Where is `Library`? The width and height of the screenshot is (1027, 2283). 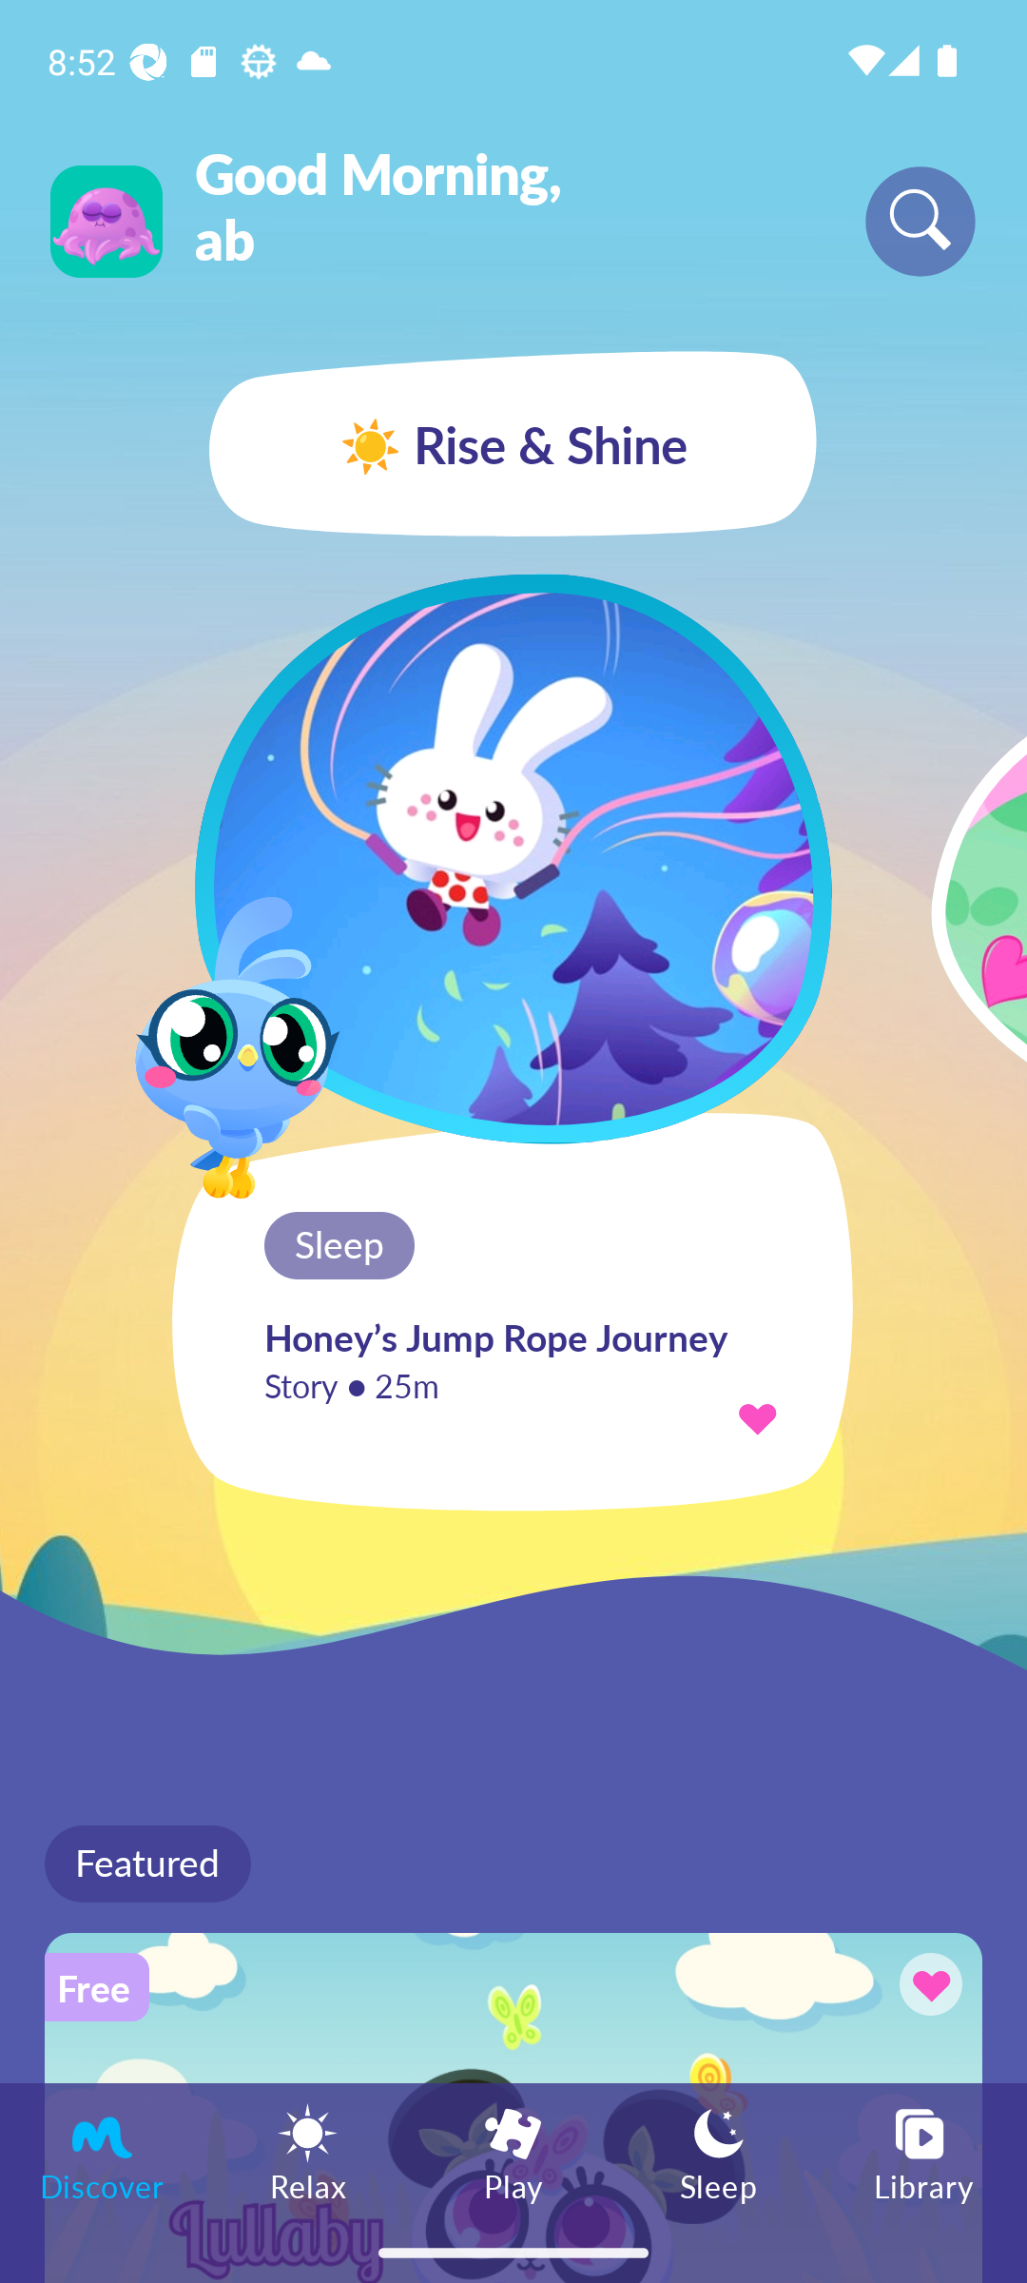 Library is located at coordinates (924, 2152).